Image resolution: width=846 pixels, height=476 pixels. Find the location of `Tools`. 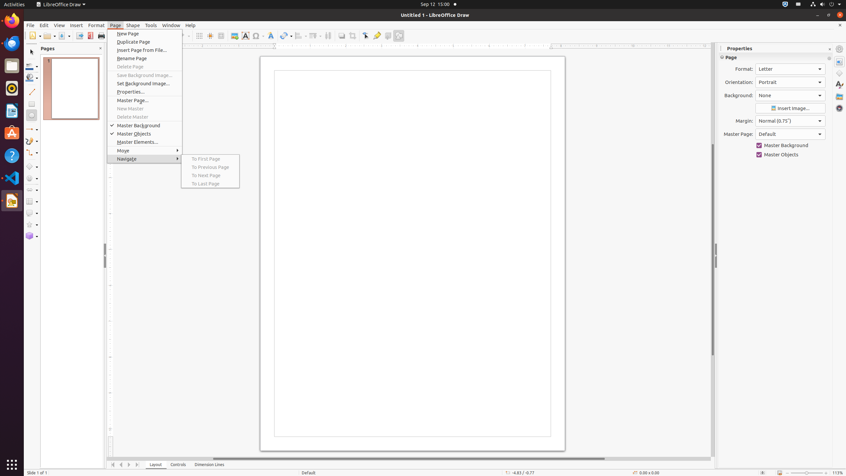

Tools is located at coordinates (151, 25).